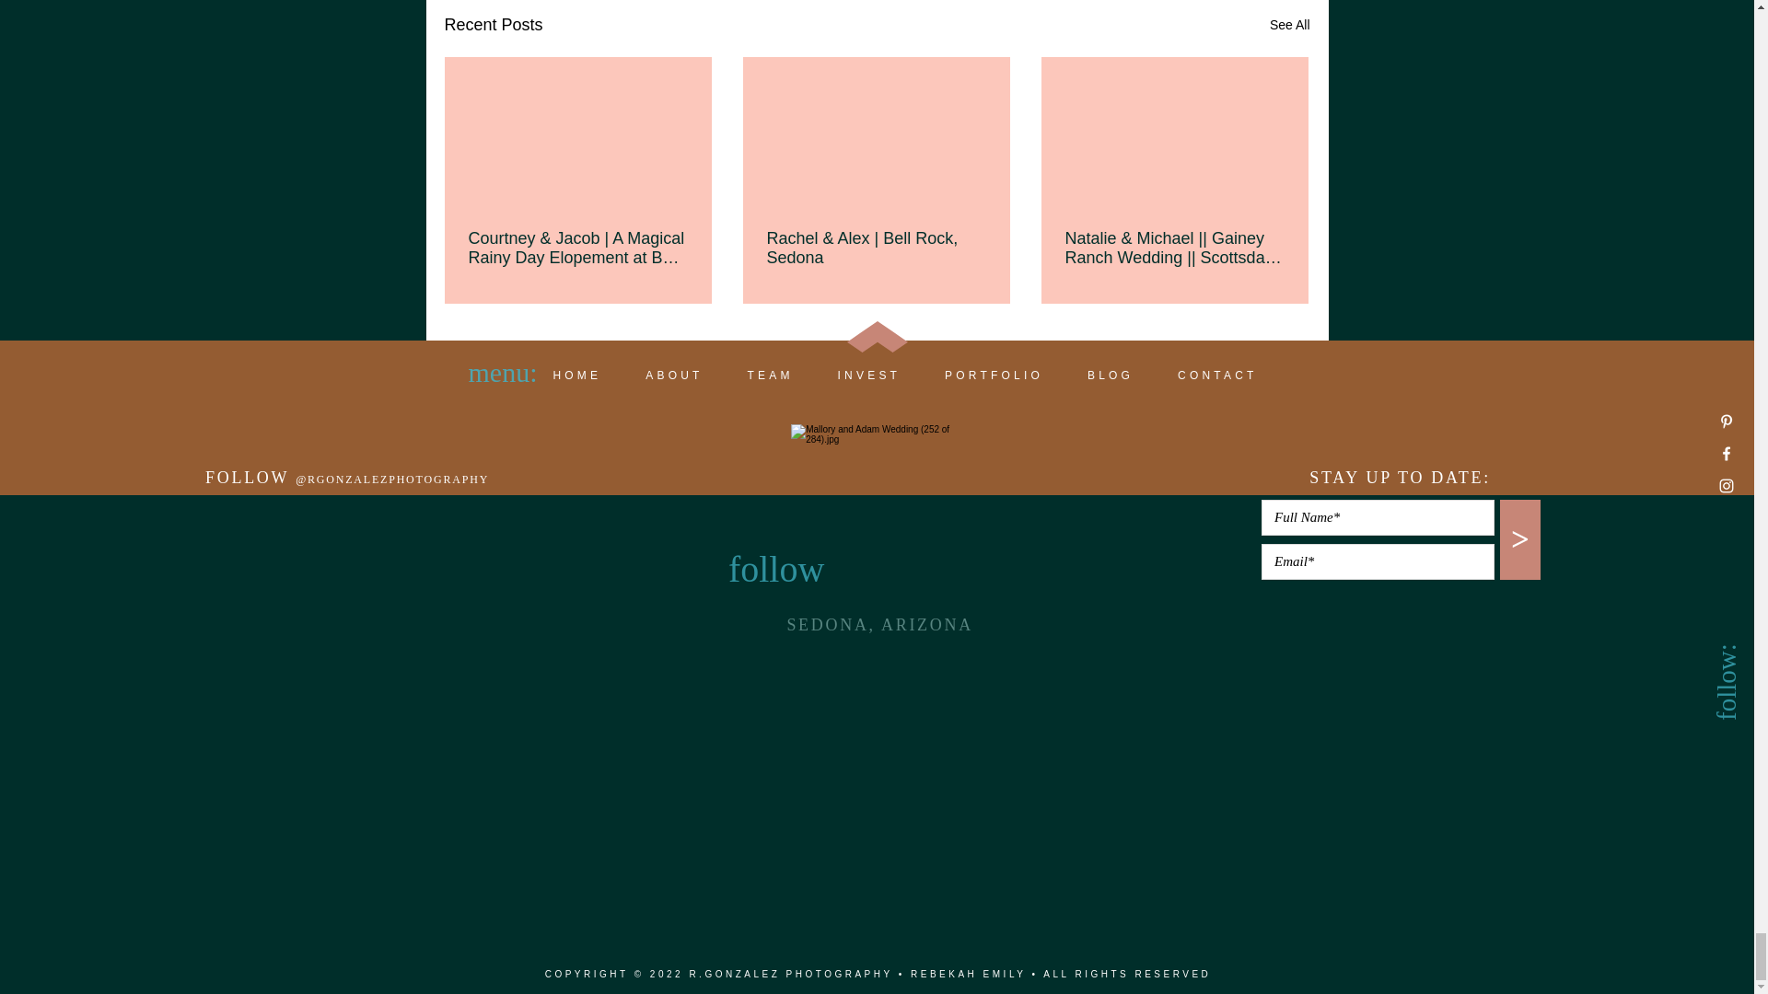 The image size is (1768, 994). What do you see at coordinates (869, 376) in the screenshot?
I see `INVEST` at bounding box center [869, 376].